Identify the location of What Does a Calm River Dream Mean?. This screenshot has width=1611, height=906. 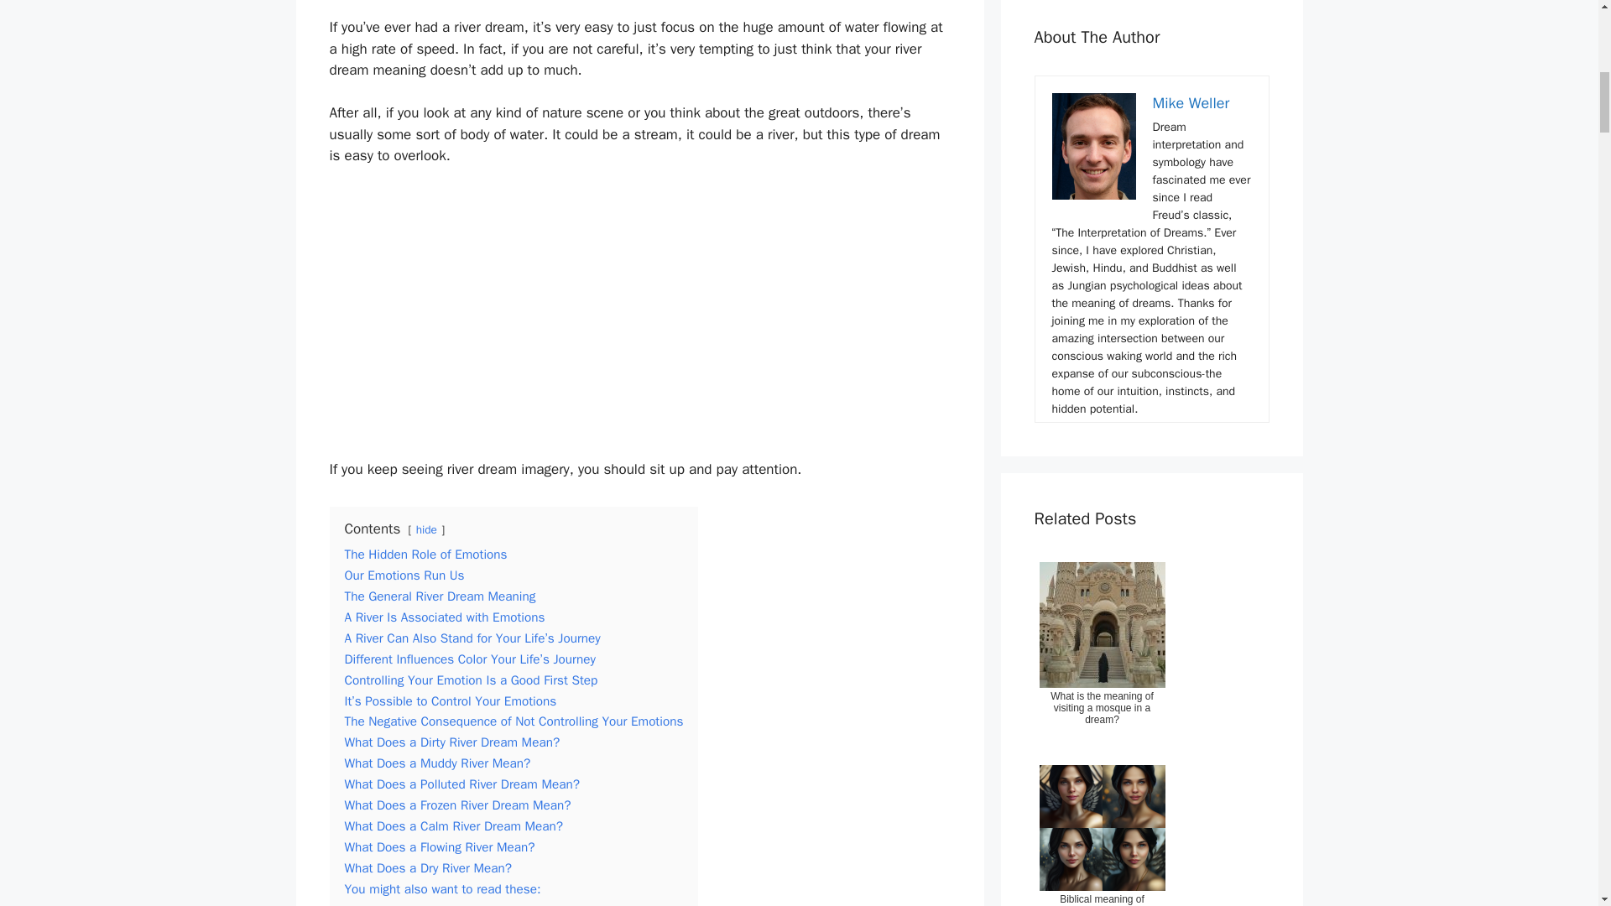
(453, 825).